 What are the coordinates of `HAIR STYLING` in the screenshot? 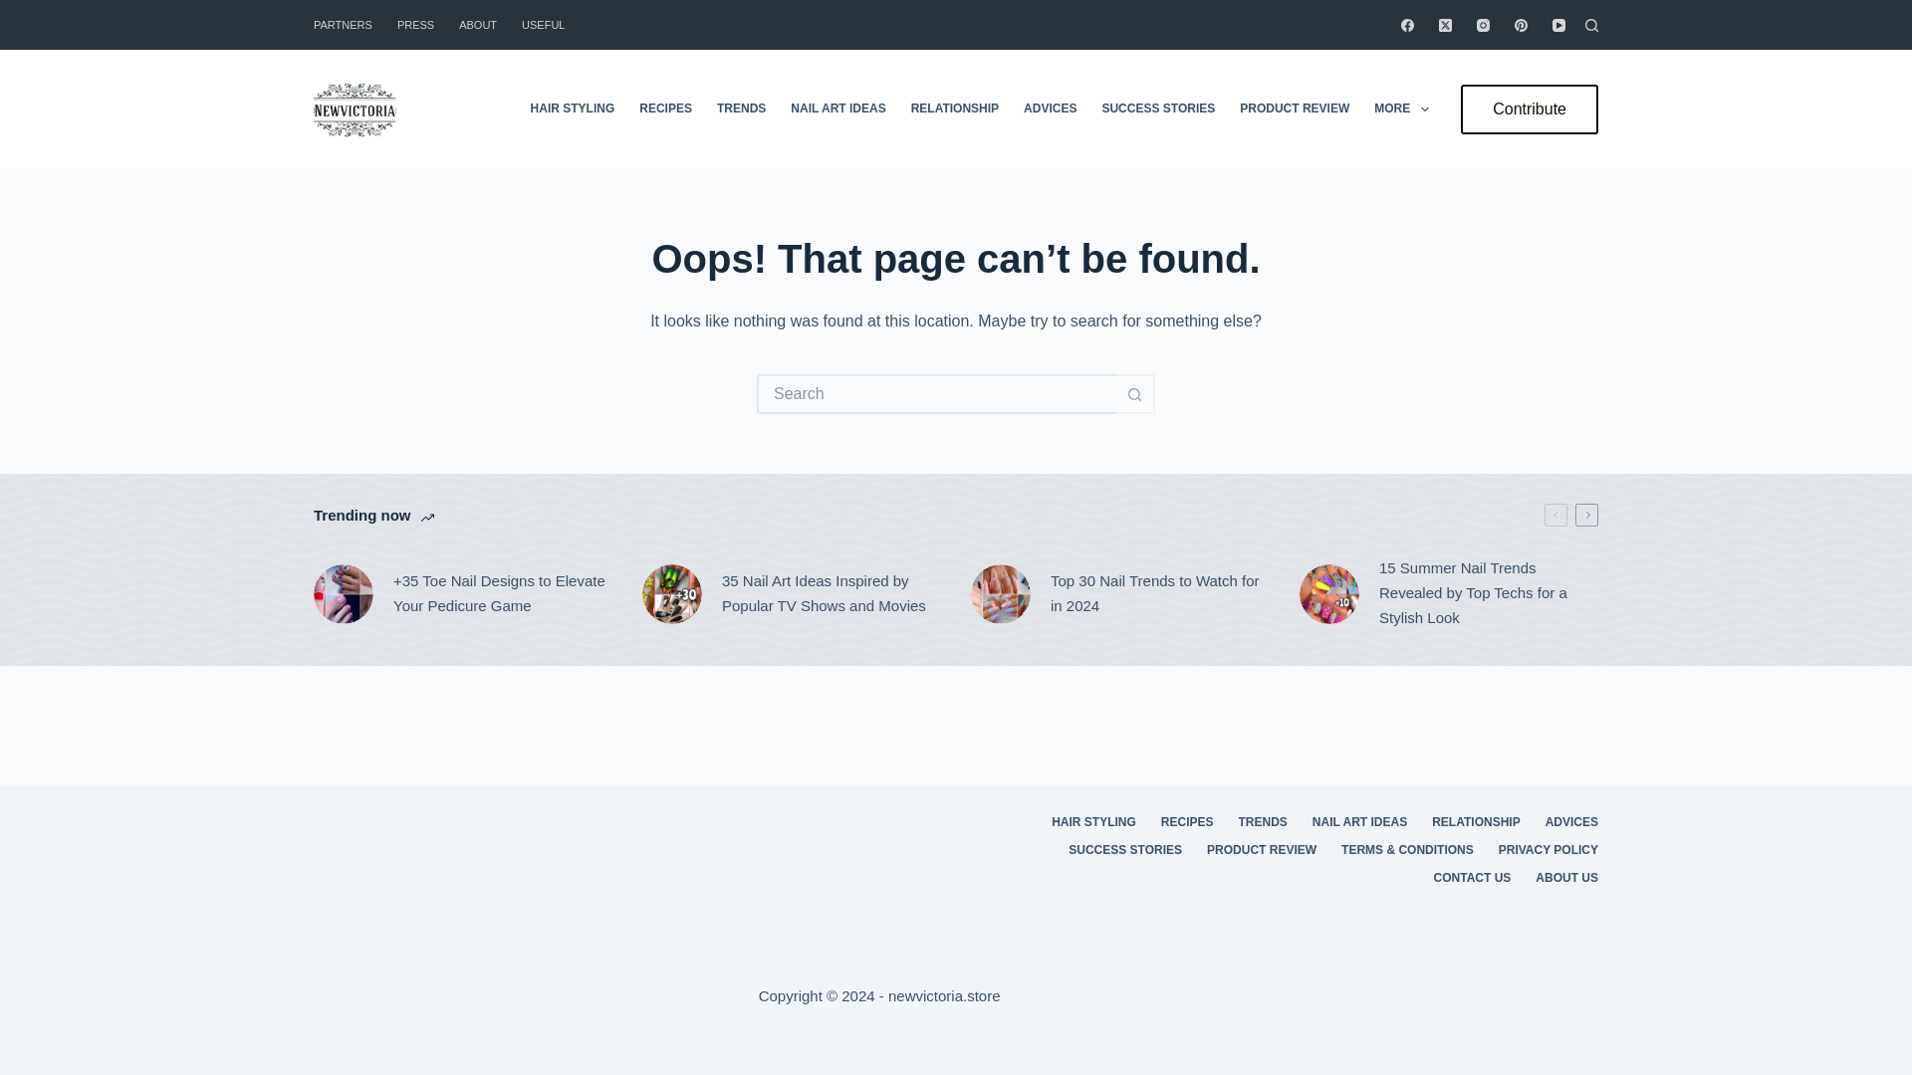 It's located at (572, 108).